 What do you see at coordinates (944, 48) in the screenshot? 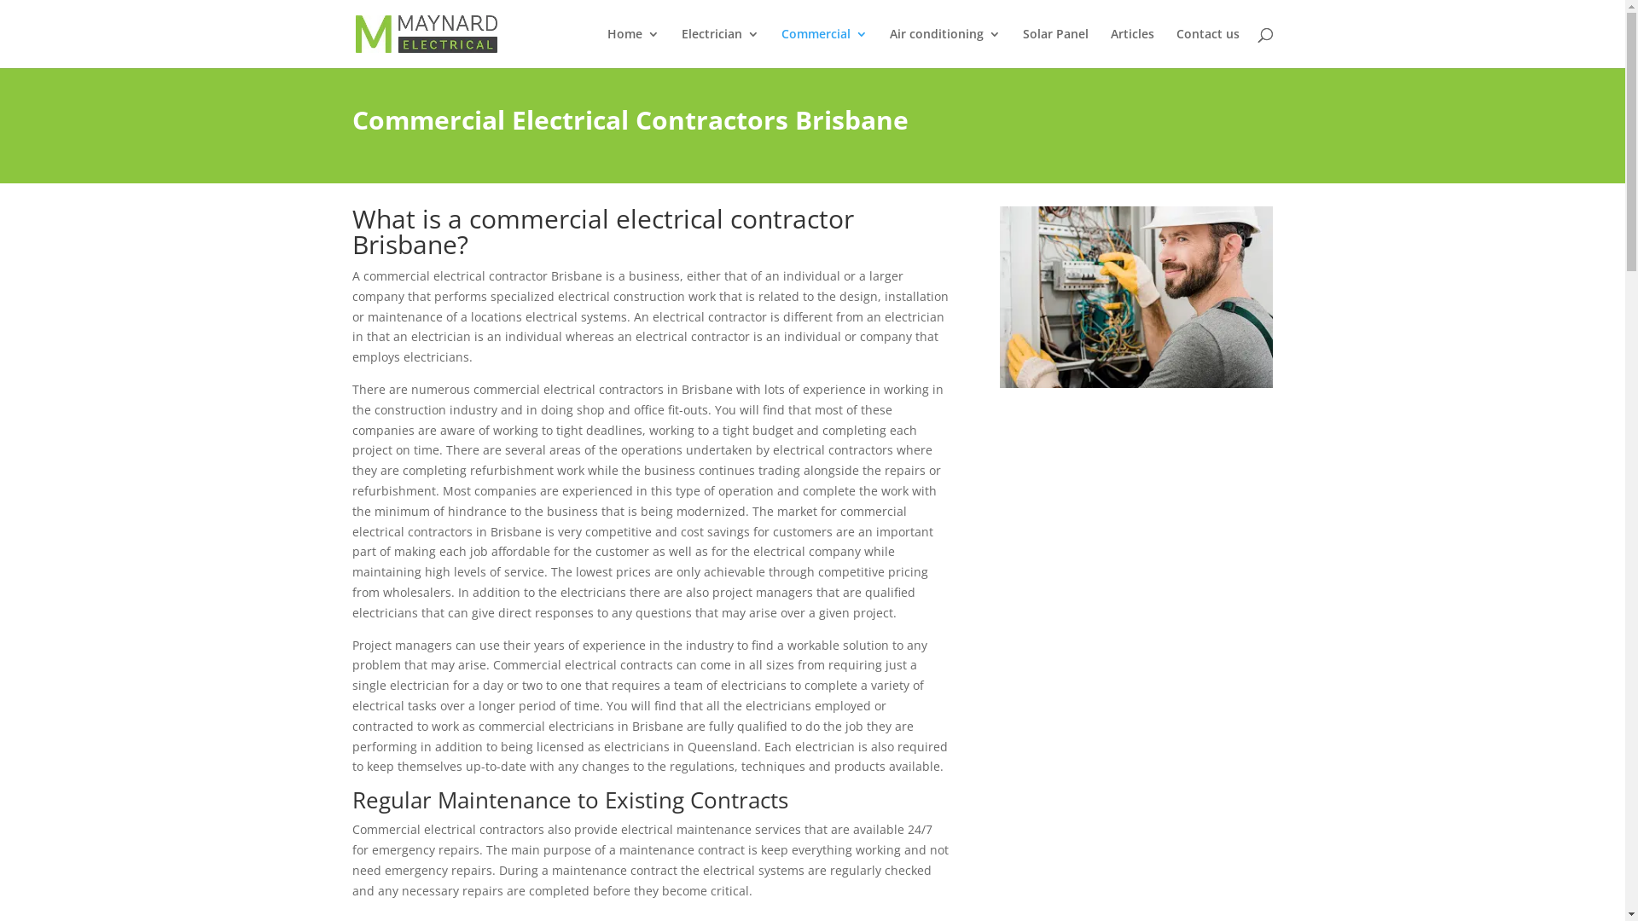
I see `Air conditioning` at bounding box center [944, 48].